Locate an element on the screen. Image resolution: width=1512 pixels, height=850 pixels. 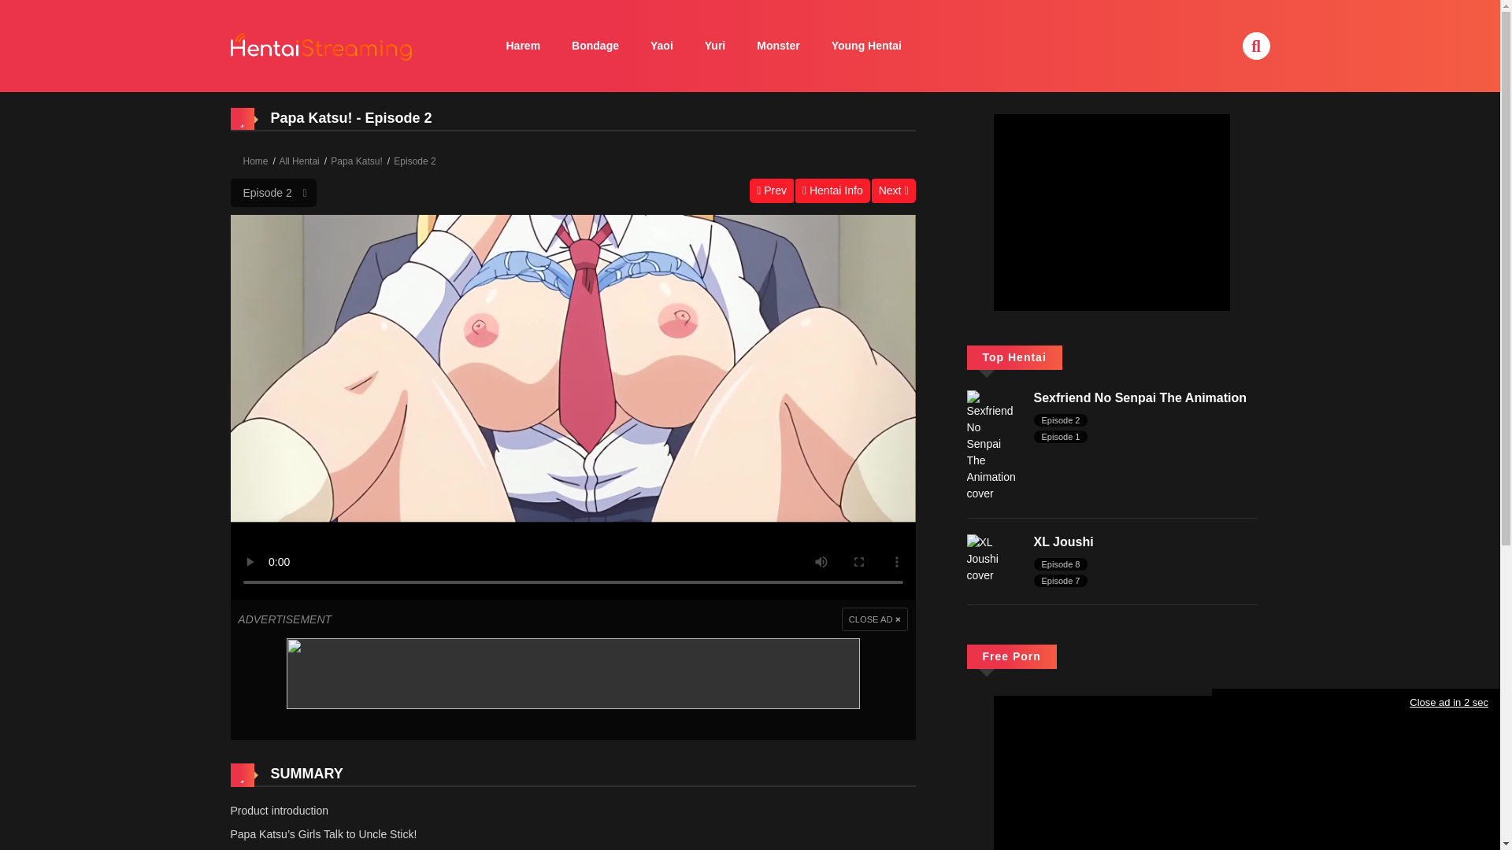
Prev is located at coordinates (772, 190).